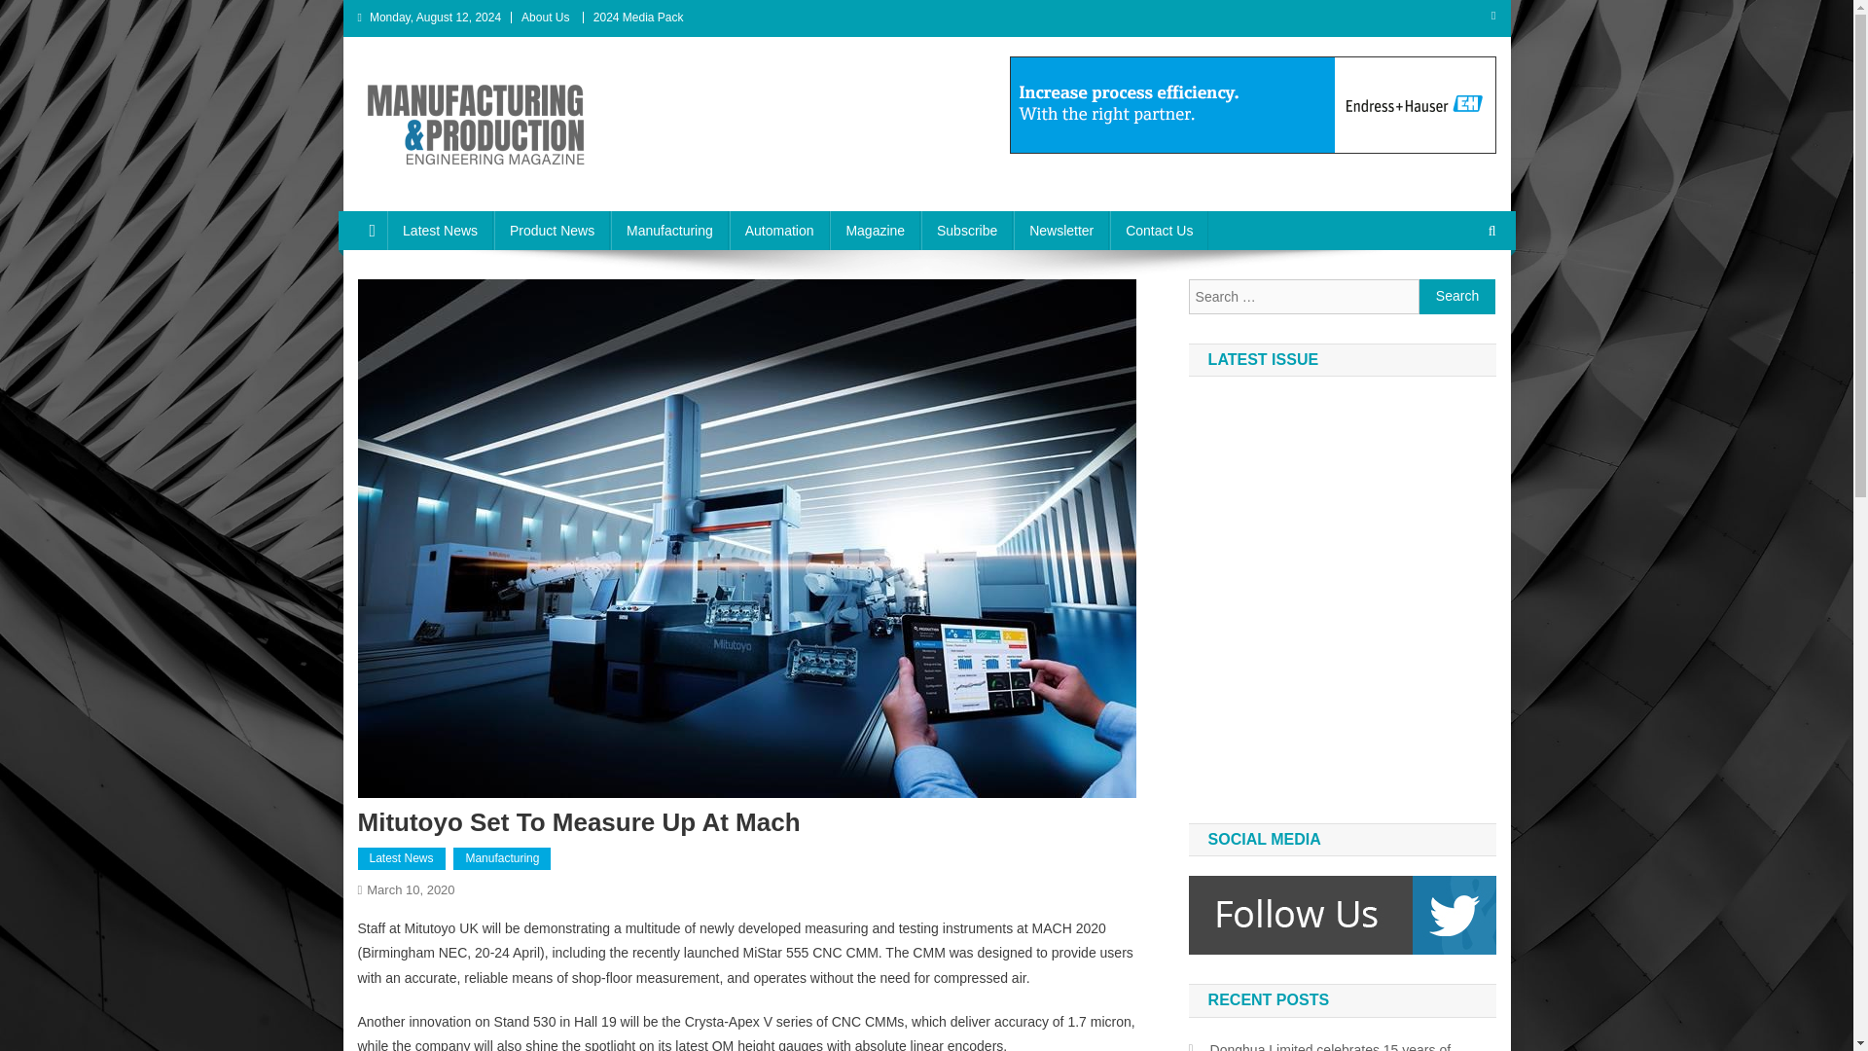 This screenshot has height=1051, width=1868. What do you see at coordinates (1159, 231) in the screenshot?
I see `Contact Us` at bounding box center [1159, 231].